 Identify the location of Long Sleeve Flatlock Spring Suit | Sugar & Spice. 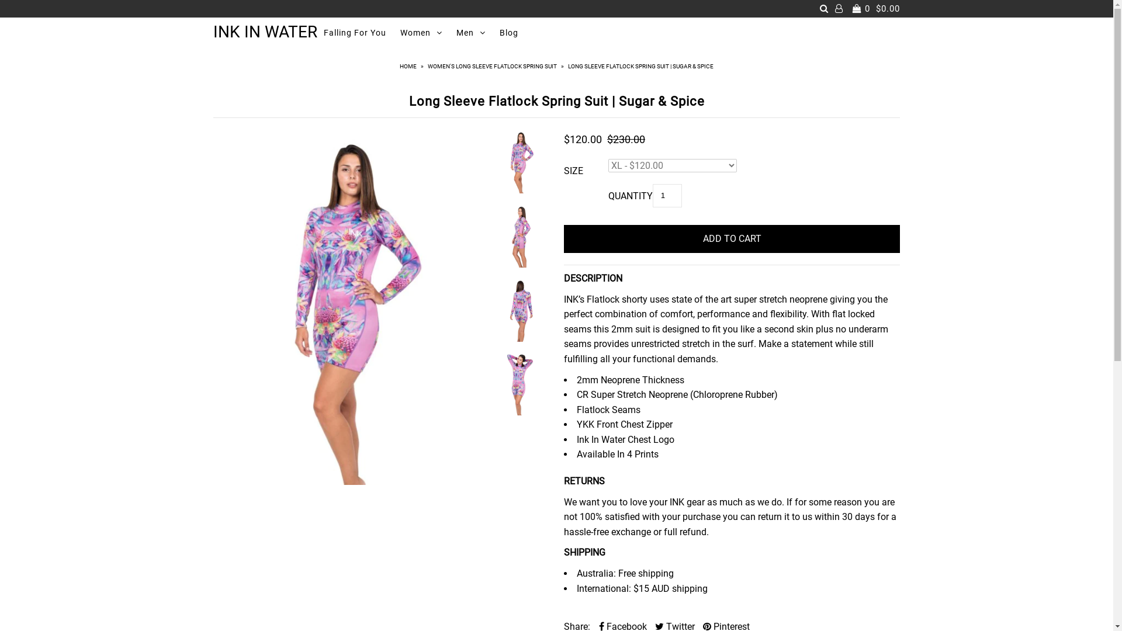
(353, 307).